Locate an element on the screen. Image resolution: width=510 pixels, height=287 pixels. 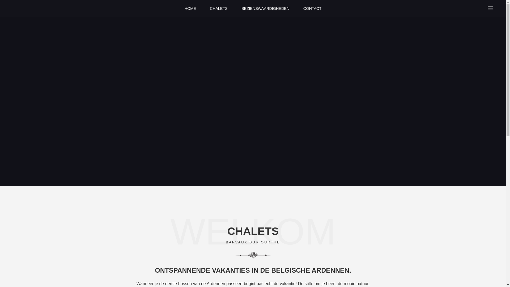
CONTACT is located at coordinates (312, 9).